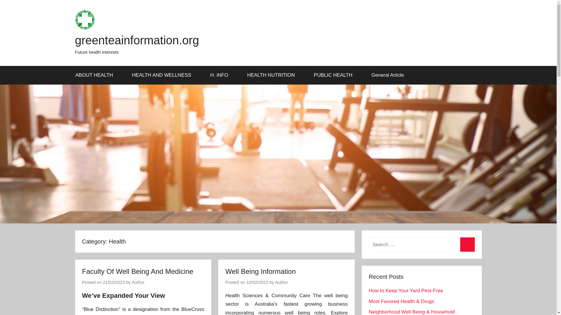 This screenshot has width=561, height=315. What do you see at coordinates (281, 282) in the screenshot?
I see `View all posts by Author` at bounding box center [281, 282].